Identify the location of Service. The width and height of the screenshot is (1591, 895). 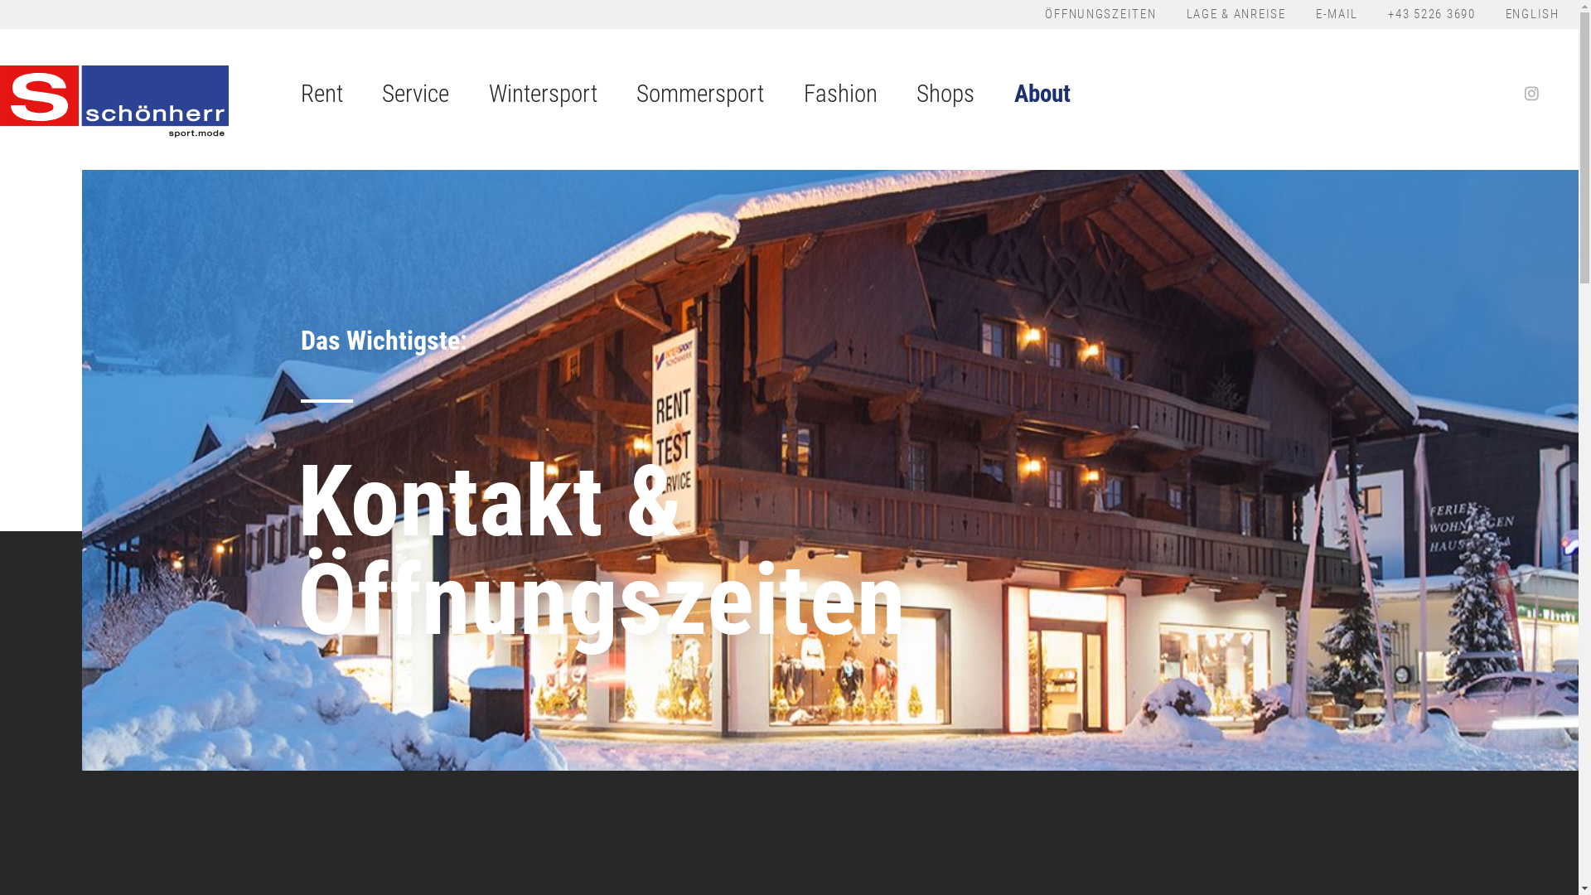
(416, 99).